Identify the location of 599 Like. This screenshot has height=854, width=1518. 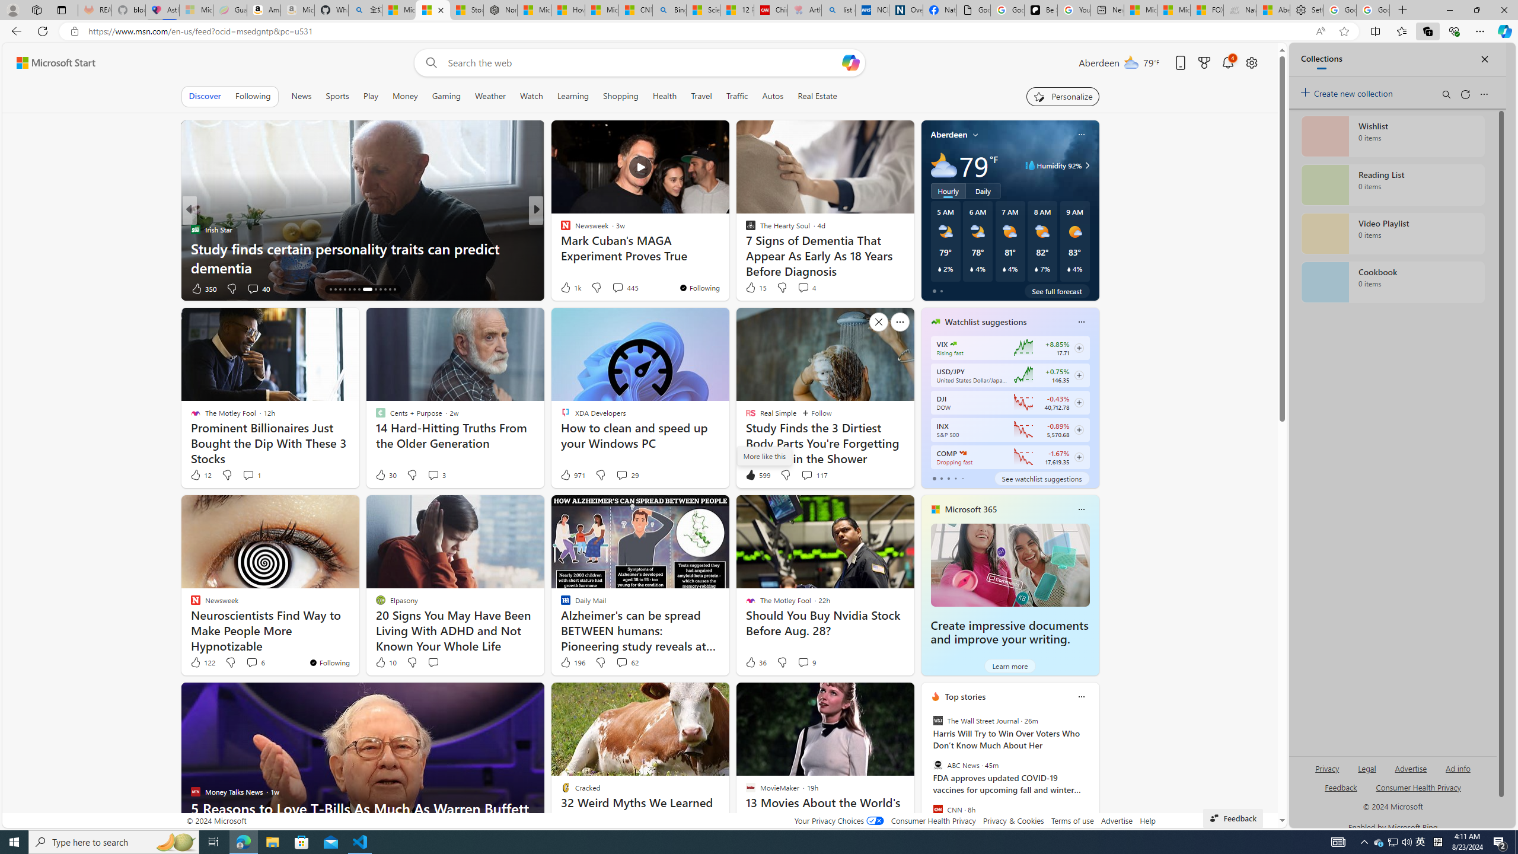
(757, 475).